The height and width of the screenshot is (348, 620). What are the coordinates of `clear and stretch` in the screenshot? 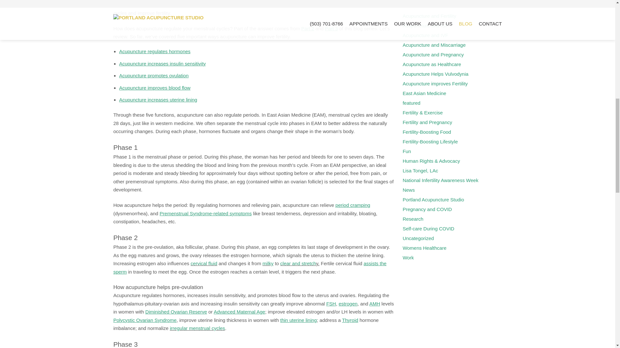 It's located at (298, 263).